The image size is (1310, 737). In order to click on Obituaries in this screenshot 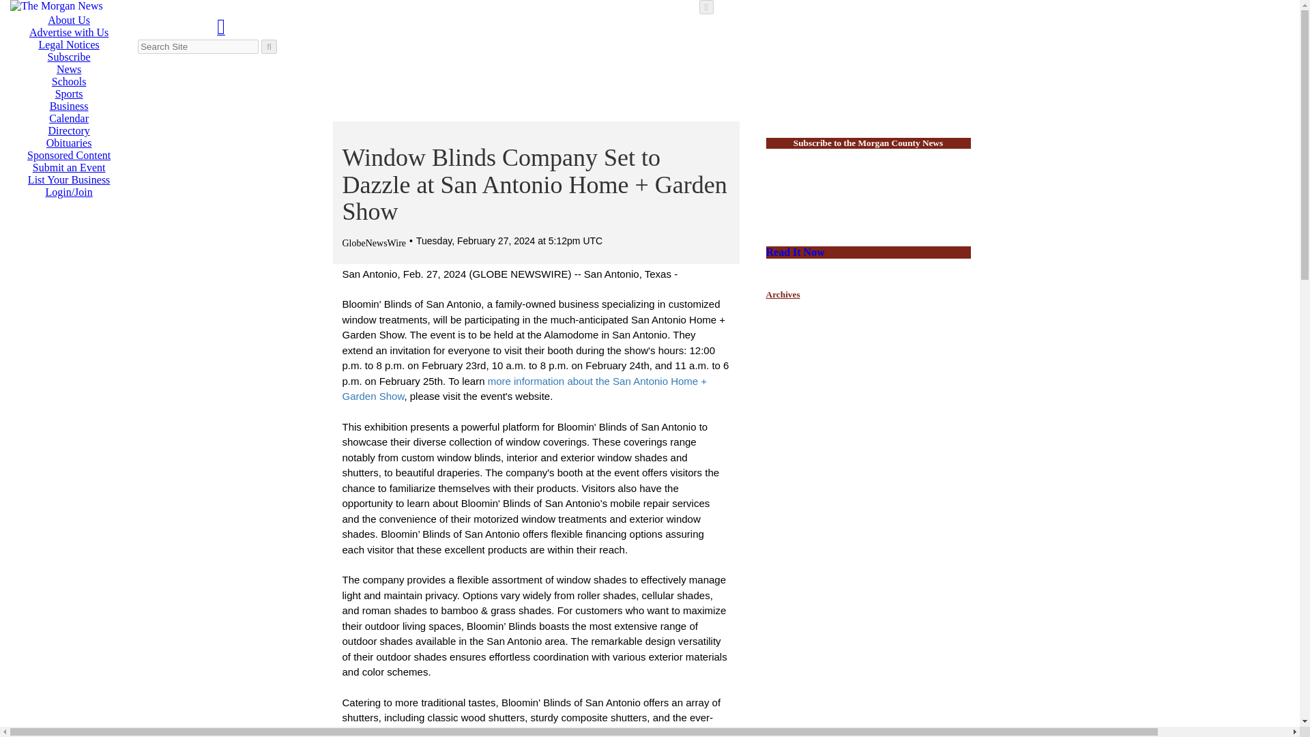, I will do `click(68, 143)`.